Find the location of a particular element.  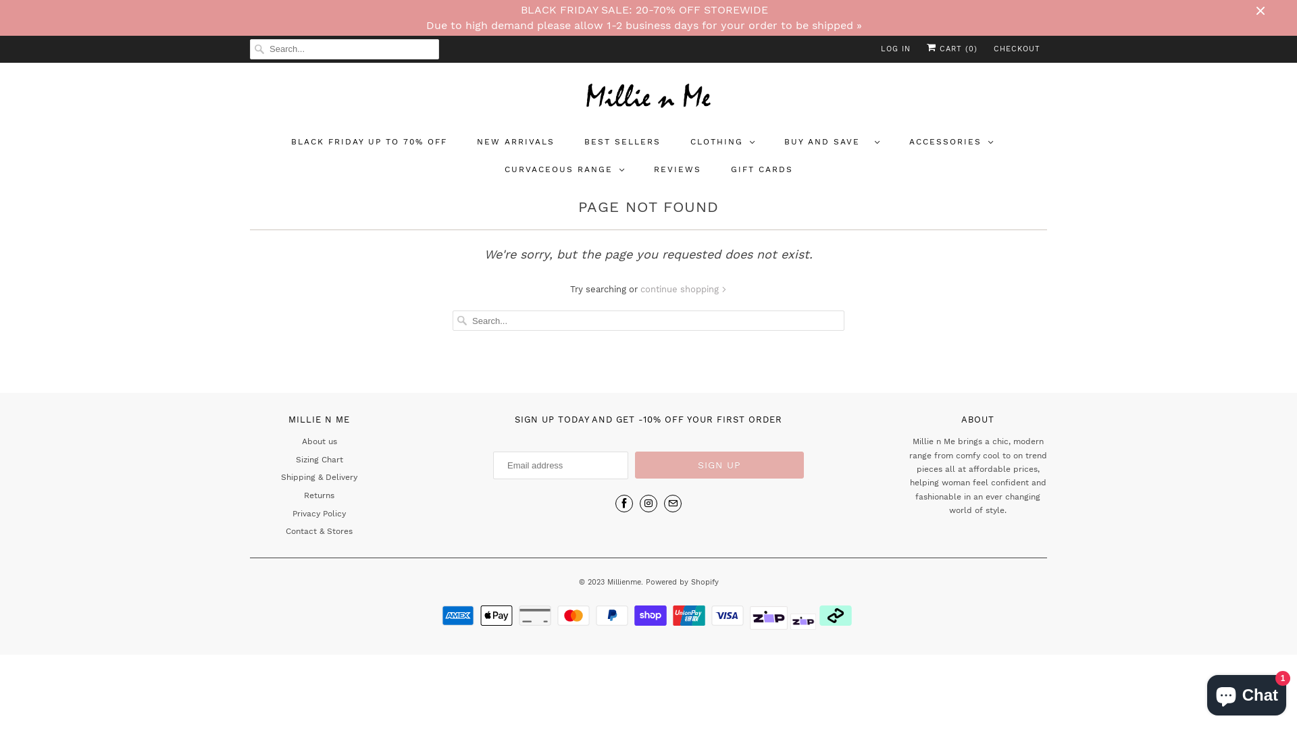

CHECKOUT is located at coordinates (1017, 49).